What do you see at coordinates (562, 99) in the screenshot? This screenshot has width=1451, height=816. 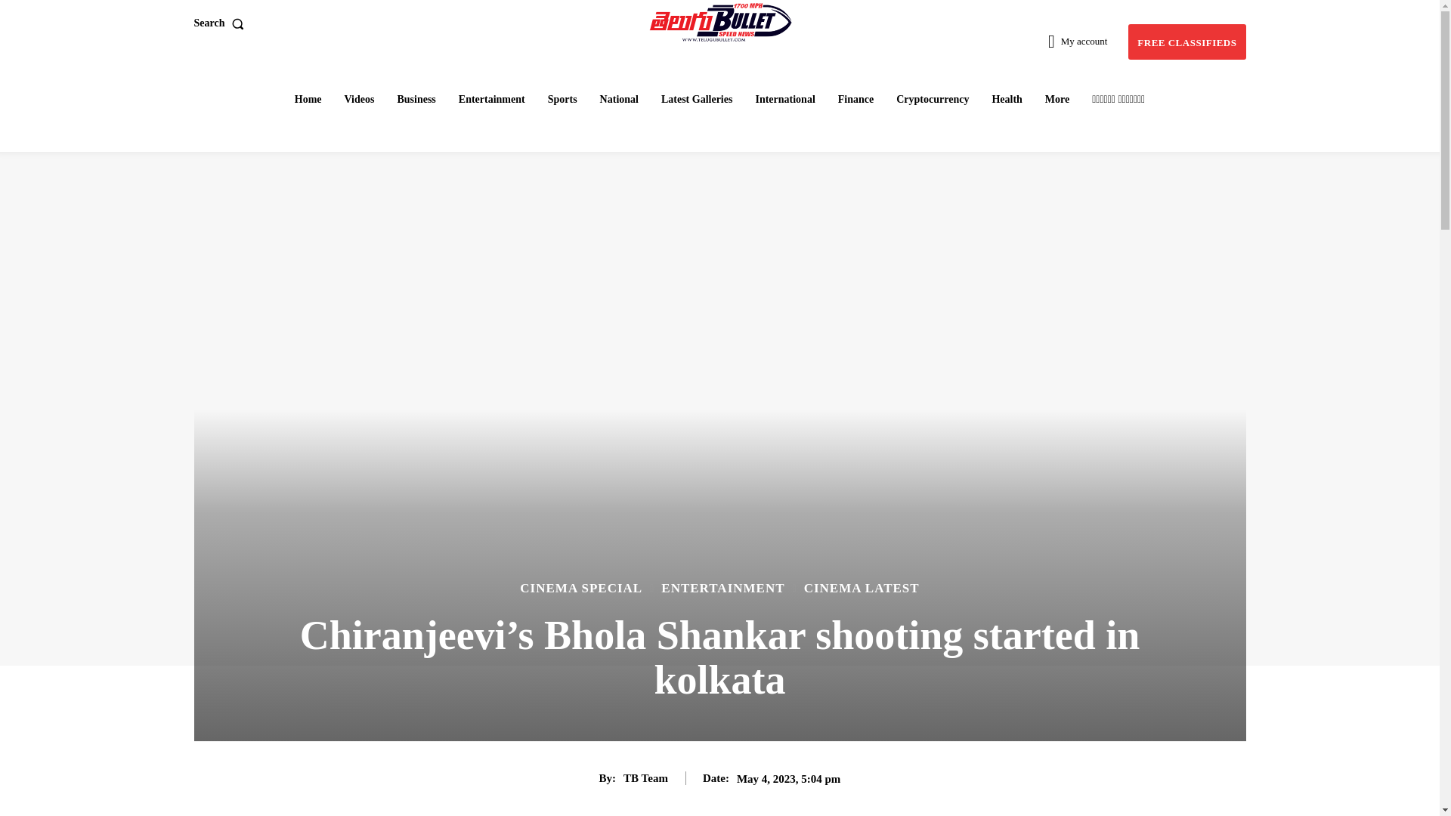 I see `Sports` at bounding box center [562, 99].